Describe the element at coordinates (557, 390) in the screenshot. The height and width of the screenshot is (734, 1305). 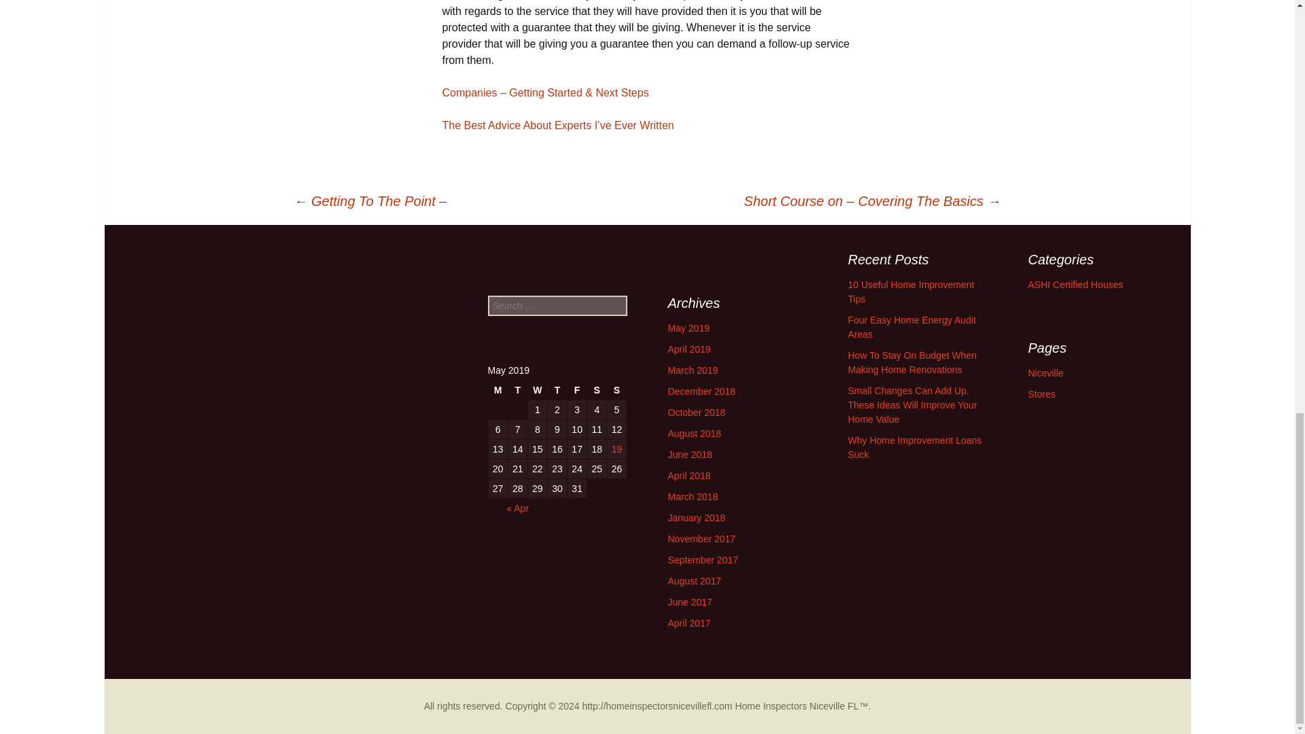
I see `Thursday` at that location.